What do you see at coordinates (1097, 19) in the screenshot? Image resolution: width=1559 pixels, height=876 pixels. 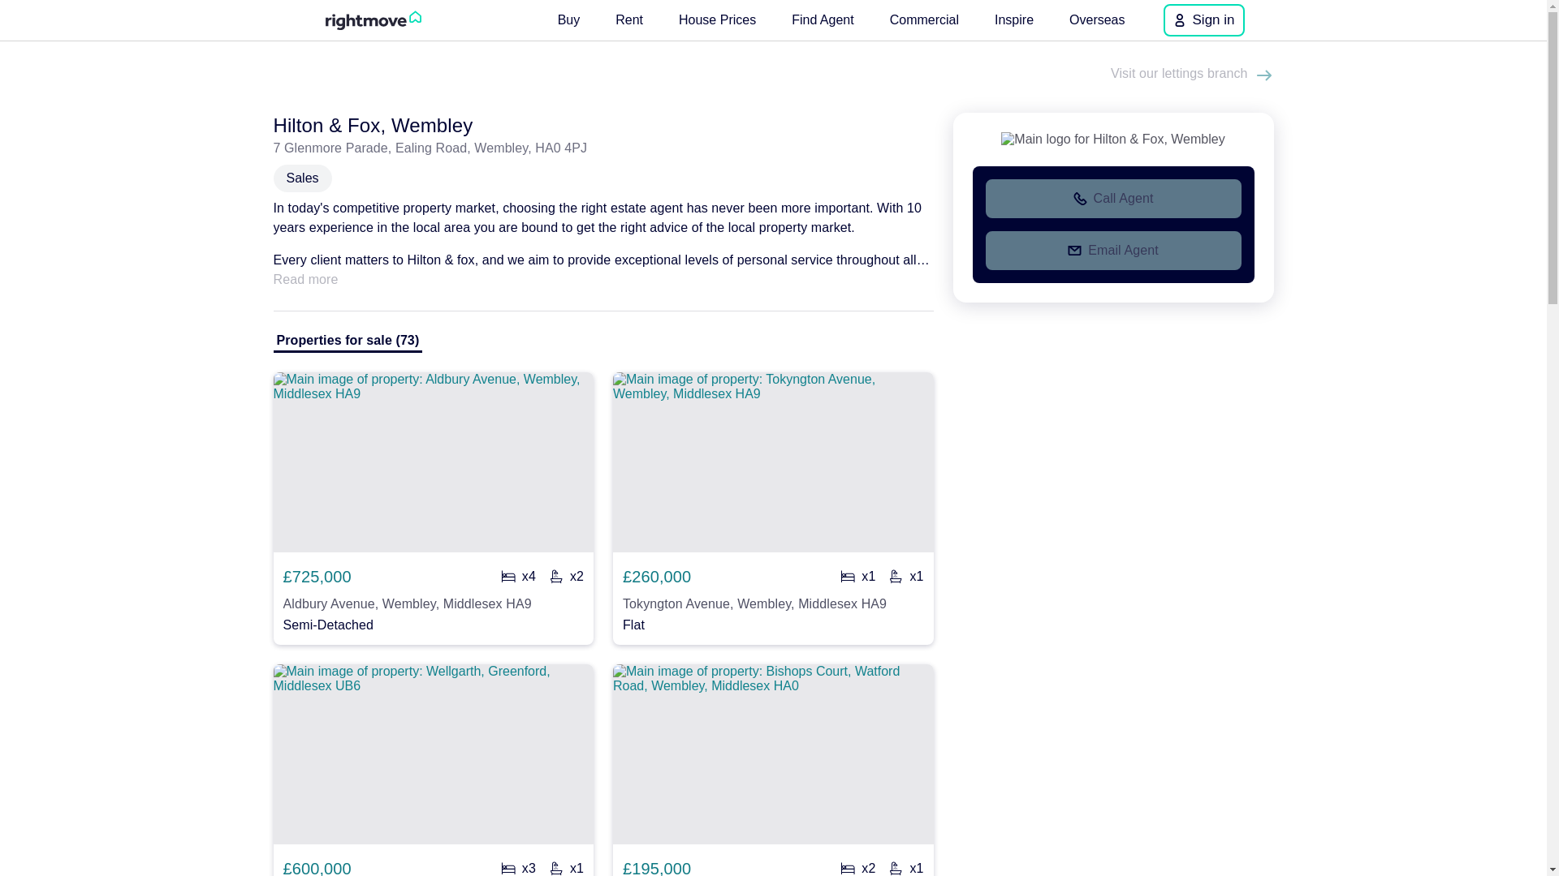 I see `Overseas` at bounding box center [1097, 19].